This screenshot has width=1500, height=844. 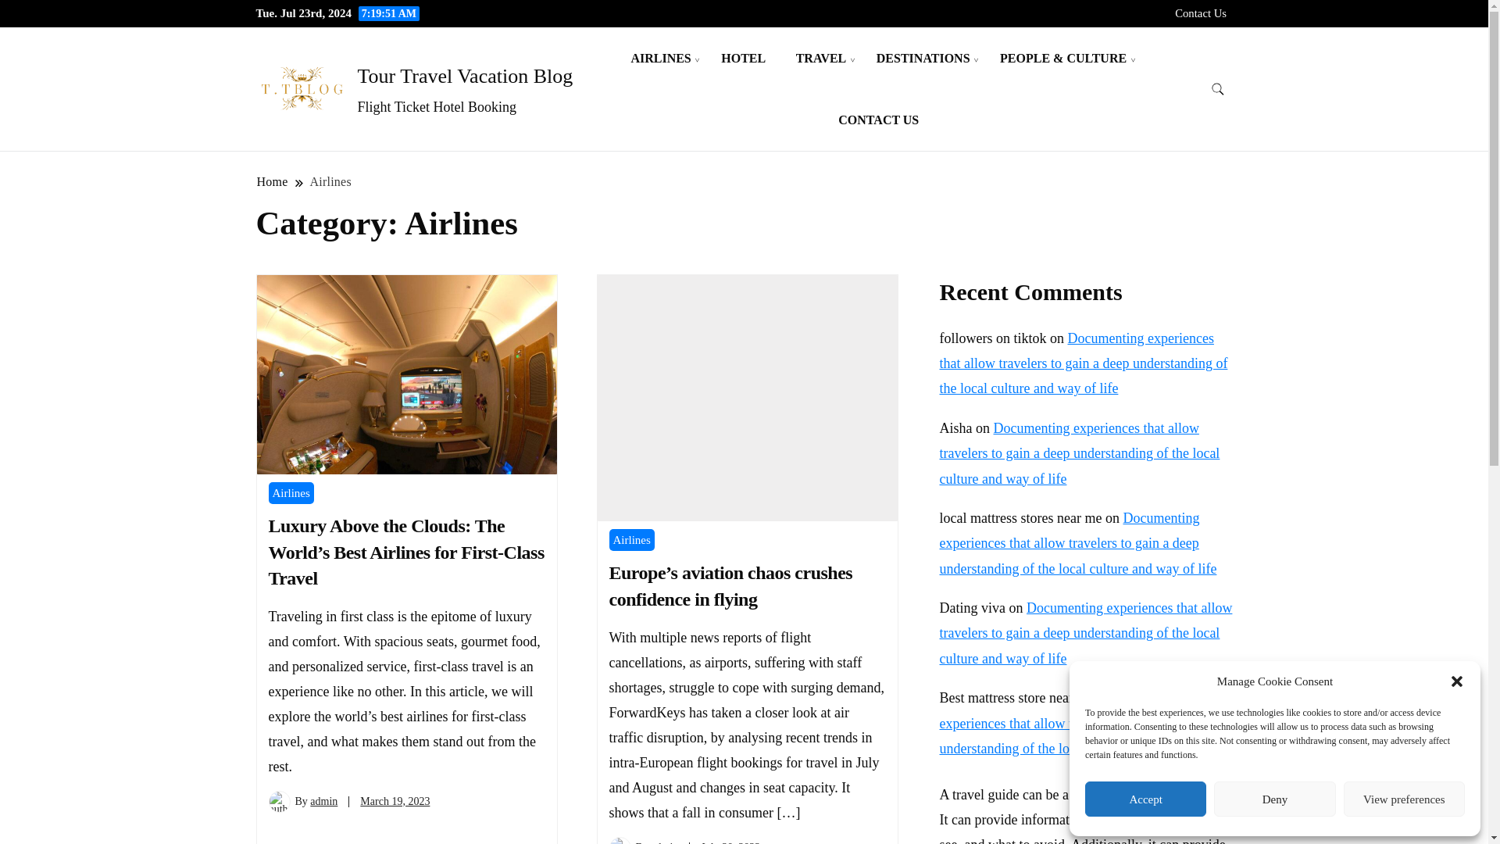 What do you see at coordinates (743, 58) in the screenshot?
I see `HOTEL` at bounding box center [743, 58].